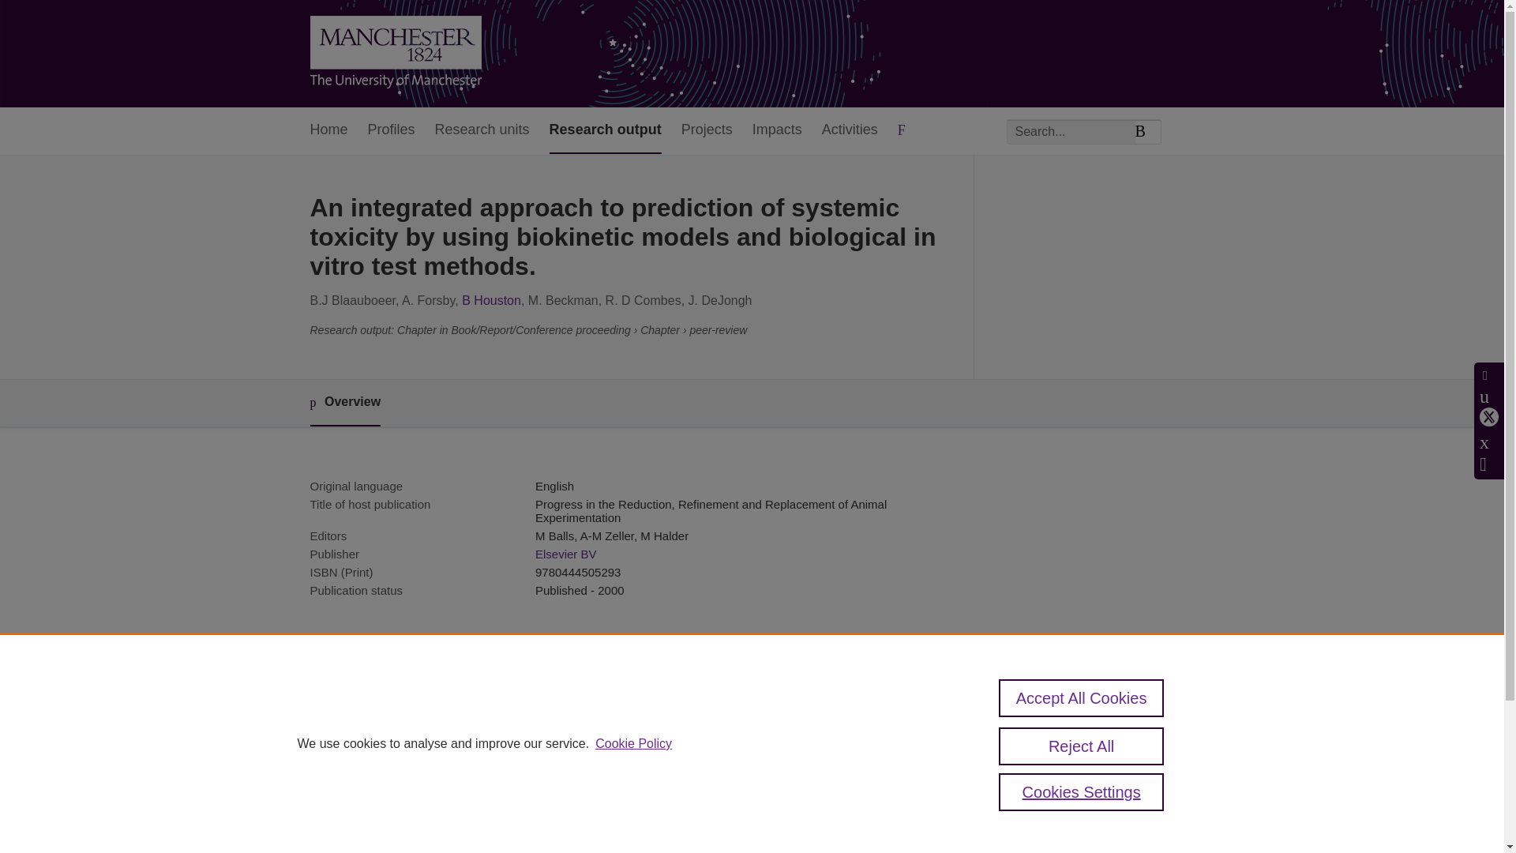  Describe the element at coordinates (344, 403) in the screenshot. I see `Overview` at that location.